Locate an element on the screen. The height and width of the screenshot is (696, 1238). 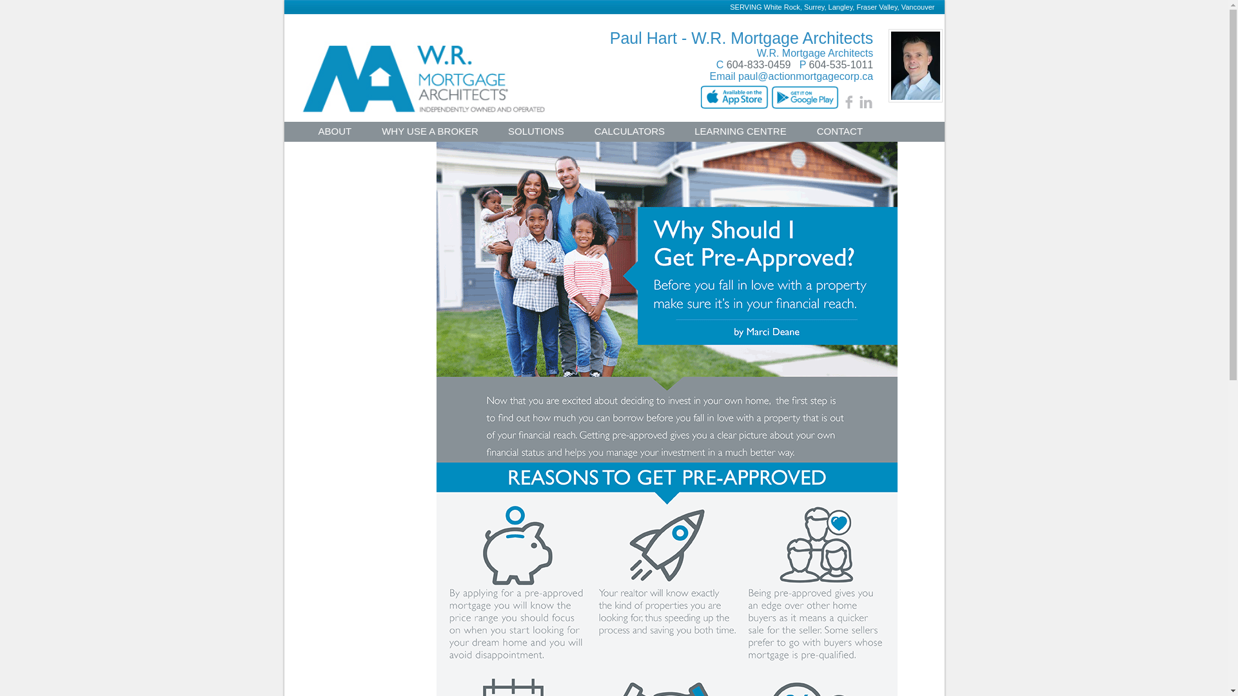
WHY USE A BROKER is located at coordinates (430, 134).